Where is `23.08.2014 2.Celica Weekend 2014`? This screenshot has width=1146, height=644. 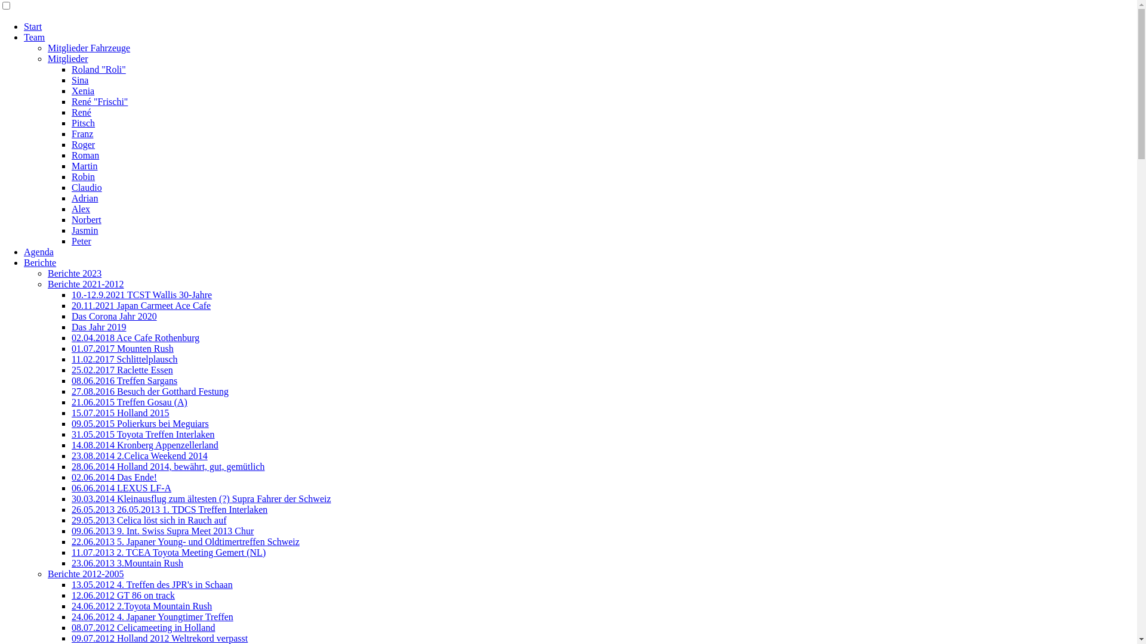
23.08.2014 2.Celica Weekend 2014 is located at coordinates (140, 456).